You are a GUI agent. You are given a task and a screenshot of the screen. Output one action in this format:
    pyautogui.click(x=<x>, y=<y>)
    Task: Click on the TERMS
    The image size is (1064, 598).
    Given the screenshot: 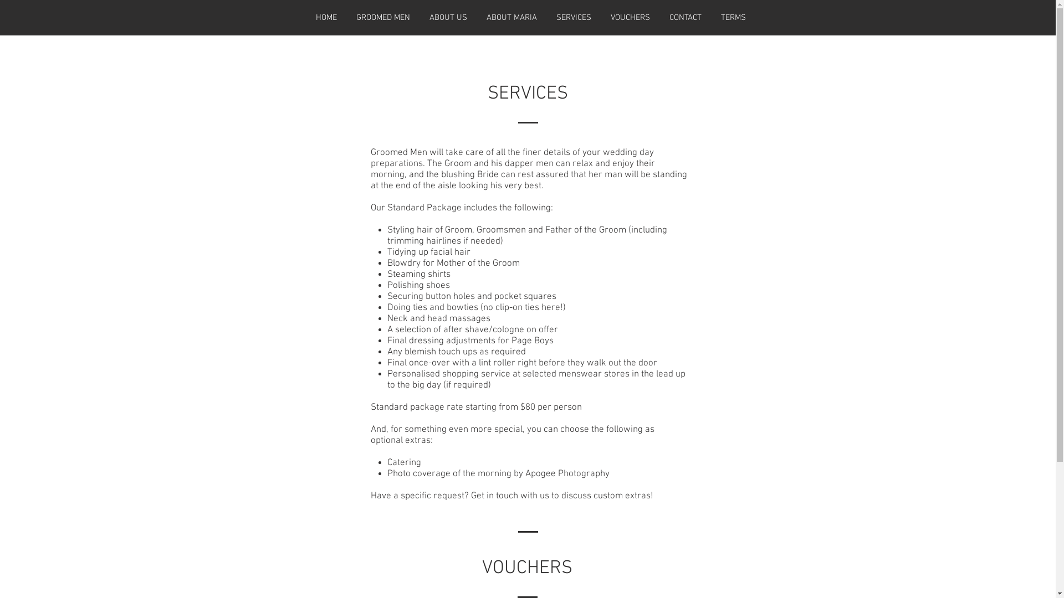 What is the action you would take?
    pyautogui.click(x=734, y=18)
    